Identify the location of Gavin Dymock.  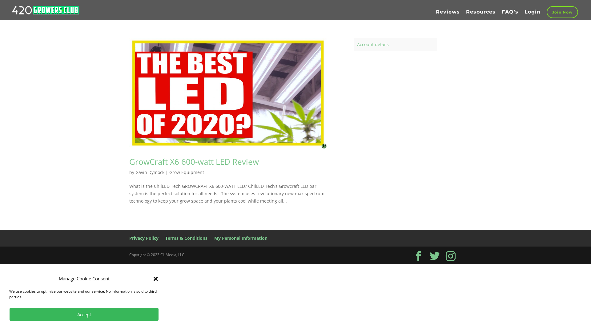
(150, 172).